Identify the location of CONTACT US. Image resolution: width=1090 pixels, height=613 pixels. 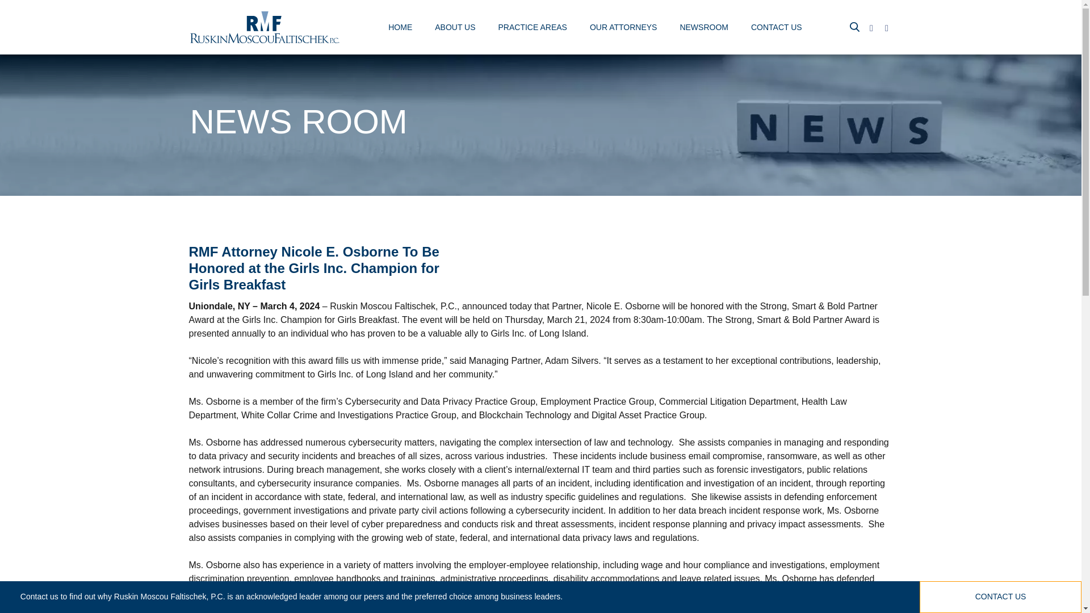
(1000, 597).